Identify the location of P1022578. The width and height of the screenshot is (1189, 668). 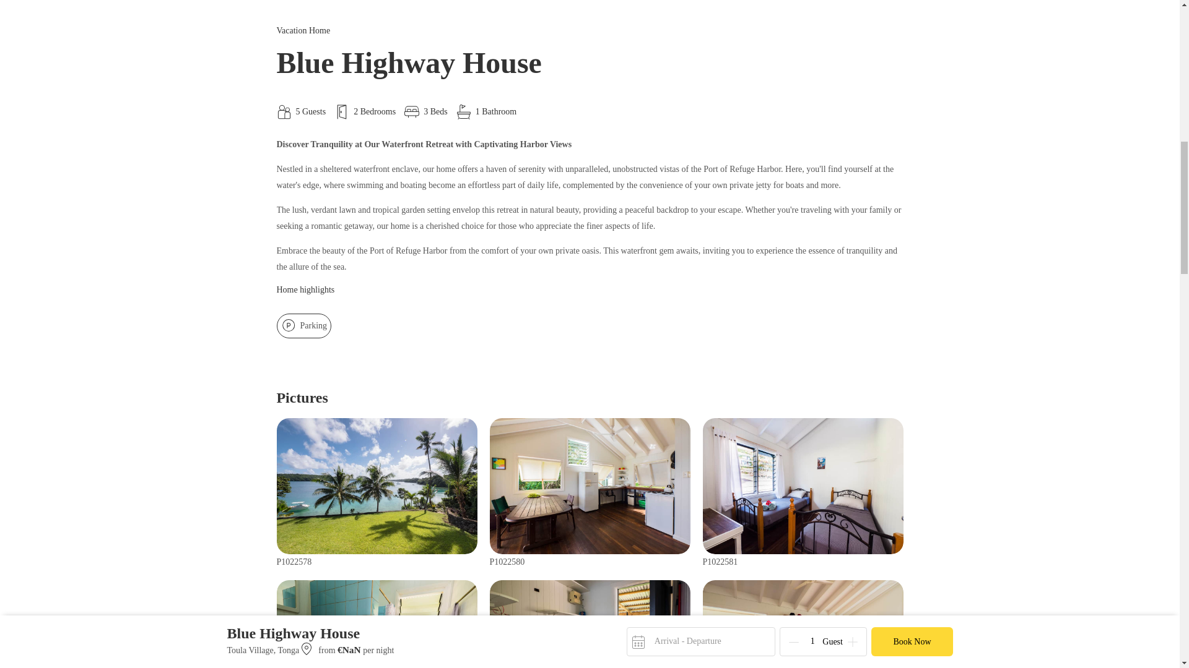
(376, 486).